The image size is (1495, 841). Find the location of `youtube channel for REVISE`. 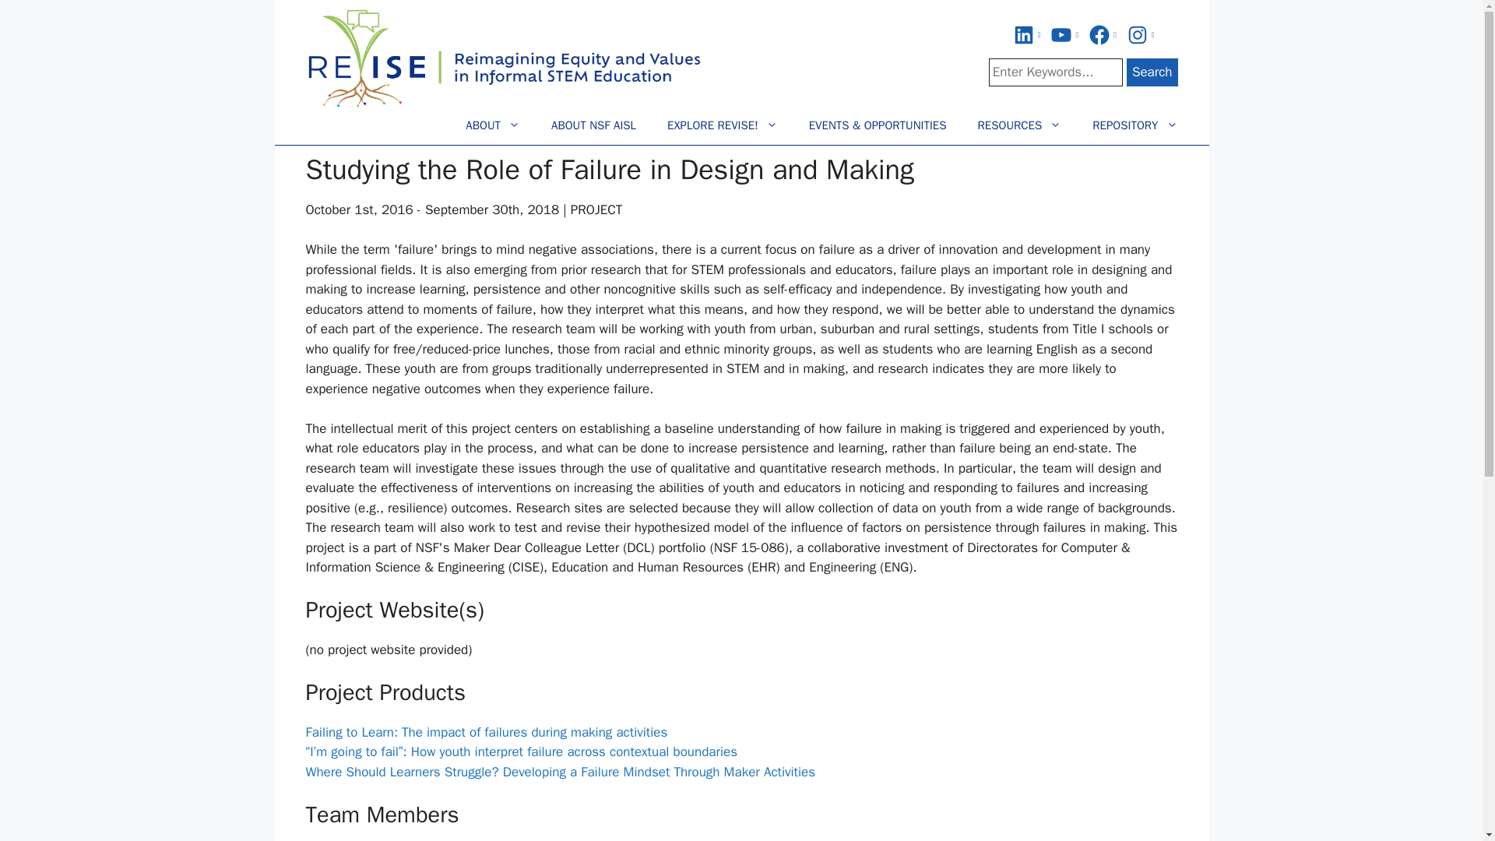

youtube channel for REVISE is located at coordinates (1064, 35).